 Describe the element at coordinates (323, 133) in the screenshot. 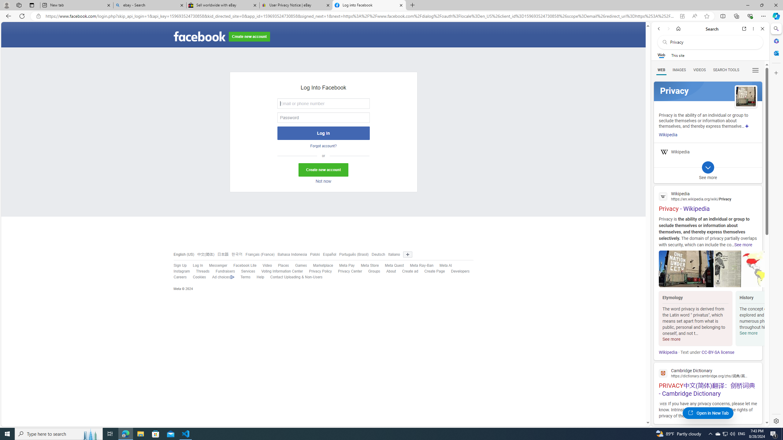

I see `Log In` at that location.